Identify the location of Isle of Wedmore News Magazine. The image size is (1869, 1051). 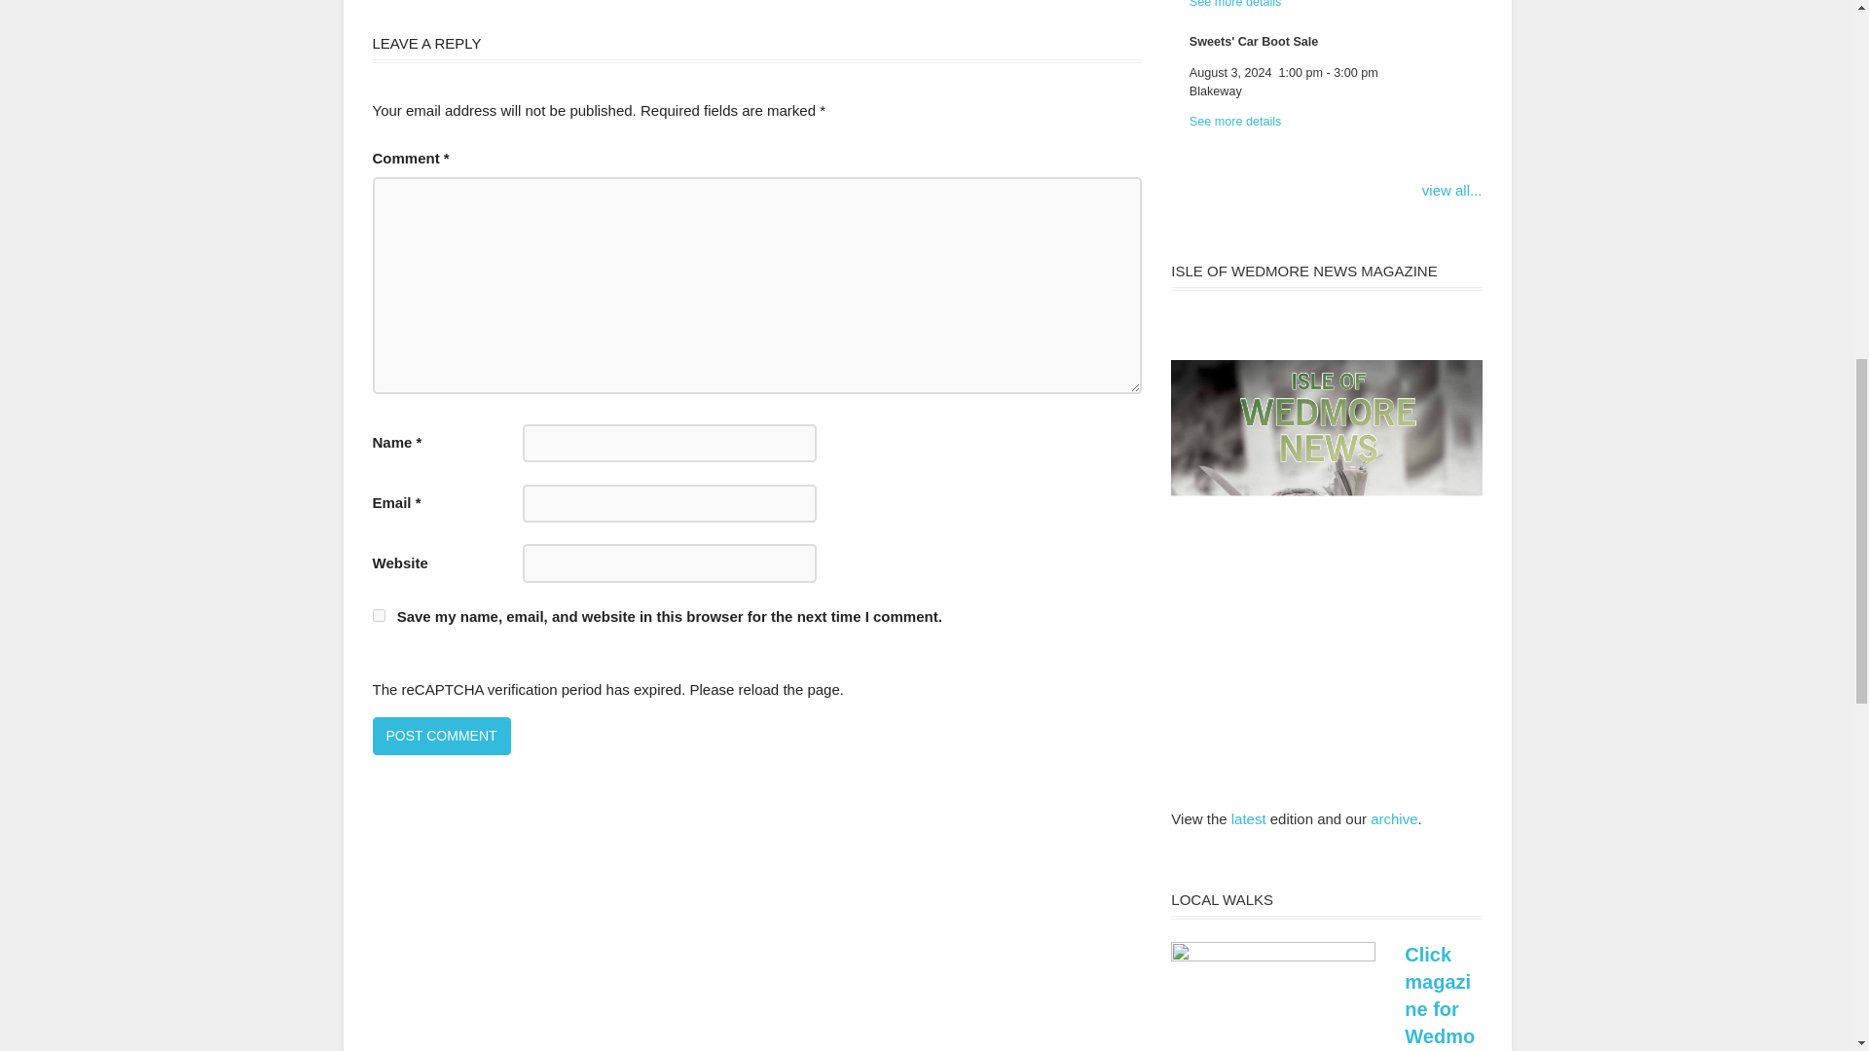
(1238, 817).